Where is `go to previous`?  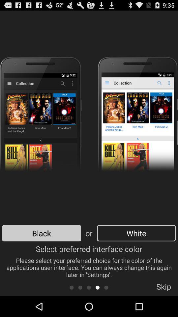 go to previous is located at coordinates (106, 287).